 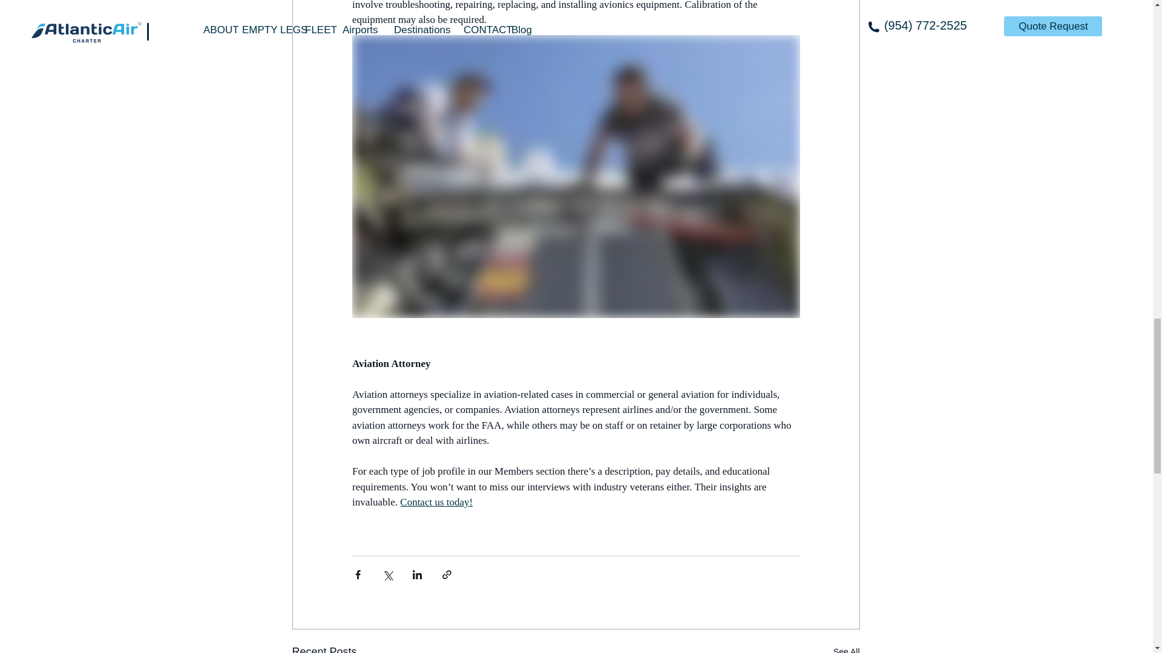 I want to click on Contact us today!, so click(x=436, y=502).